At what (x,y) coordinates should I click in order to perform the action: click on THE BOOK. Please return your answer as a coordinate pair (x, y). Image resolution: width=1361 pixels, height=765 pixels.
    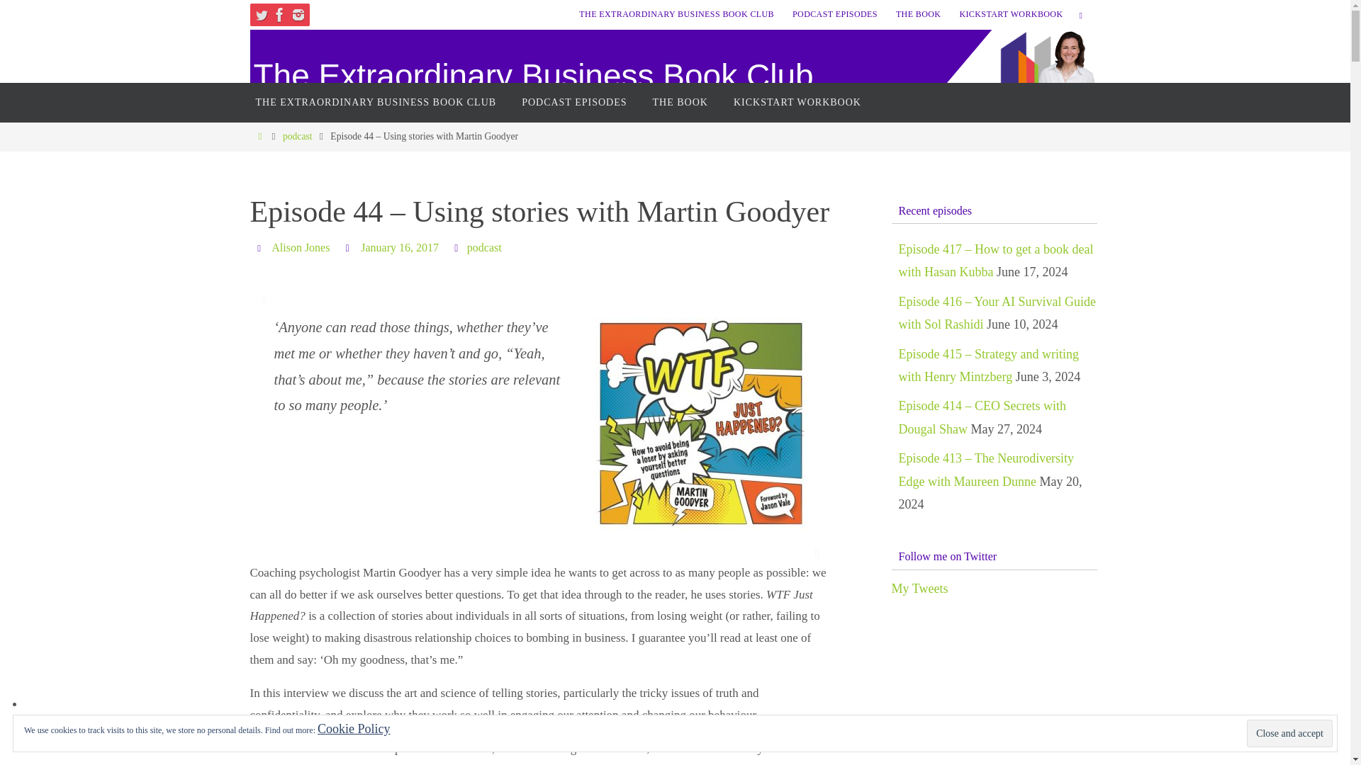
    Looking at the image, I should click on (919, 14).